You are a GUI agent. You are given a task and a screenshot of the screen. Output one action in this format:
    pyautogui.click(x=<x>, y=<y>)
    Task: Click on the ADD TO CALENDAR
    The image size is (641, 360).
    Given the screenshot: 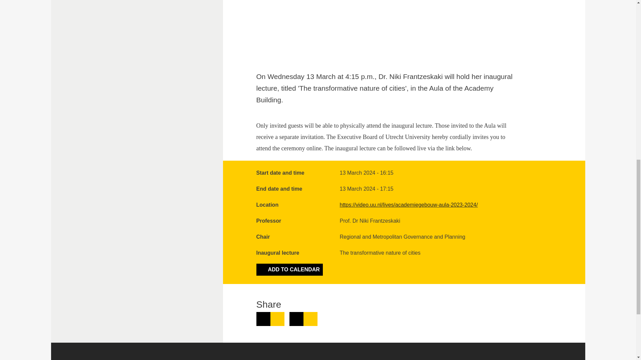 What is the action you would take?
    pyautogui.click(x=290, y=269)
    